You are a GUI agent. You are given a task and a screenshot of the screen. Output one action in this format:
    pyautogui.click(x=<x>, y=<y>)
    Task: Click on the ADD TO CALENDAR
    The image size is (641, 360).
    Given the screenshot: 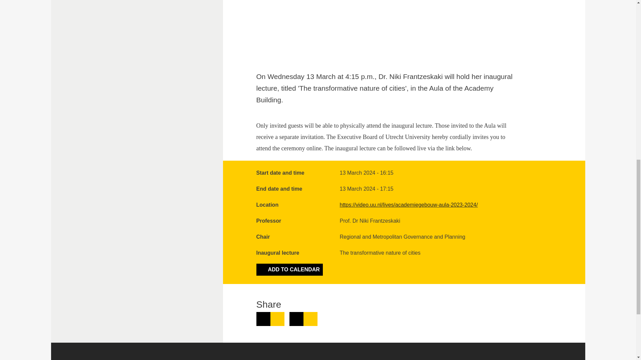 What is the action you would take?
    pyautogui.click(x=290, y=269)
    